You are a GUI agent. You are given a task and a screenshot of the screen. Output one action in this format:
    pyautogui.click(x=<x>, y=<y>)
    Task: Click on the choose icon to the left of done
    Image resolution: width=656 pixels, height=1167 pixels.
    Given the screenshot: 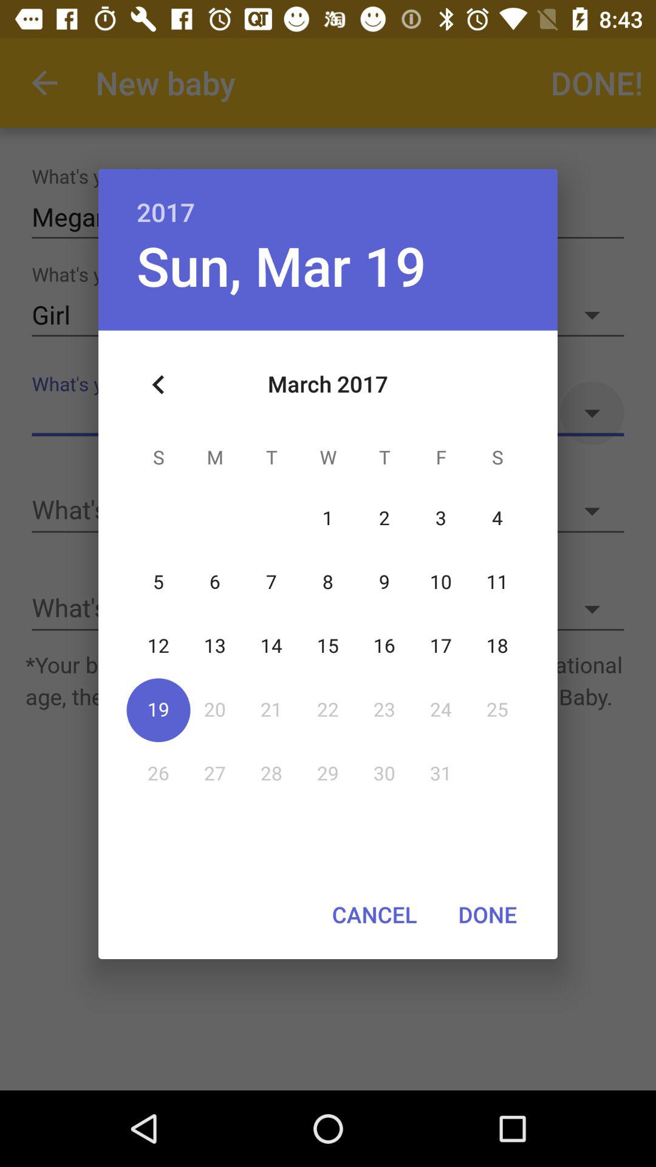 What is the action you would take?
    pyautogui.click(x=374, y=914)
    